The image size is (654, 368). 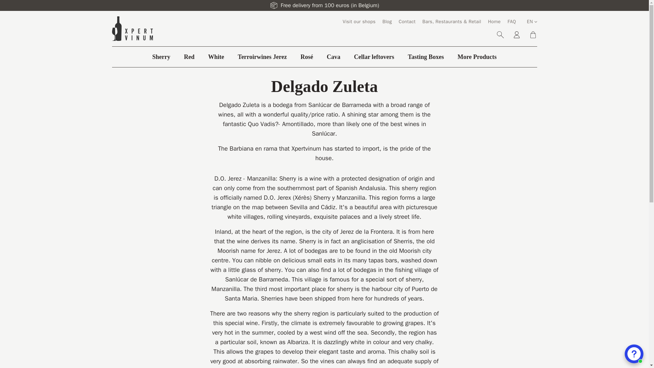 What do you see at coordinates (189, 57) in the screenshot?
I see `Red` at bounding box center [189, 57].